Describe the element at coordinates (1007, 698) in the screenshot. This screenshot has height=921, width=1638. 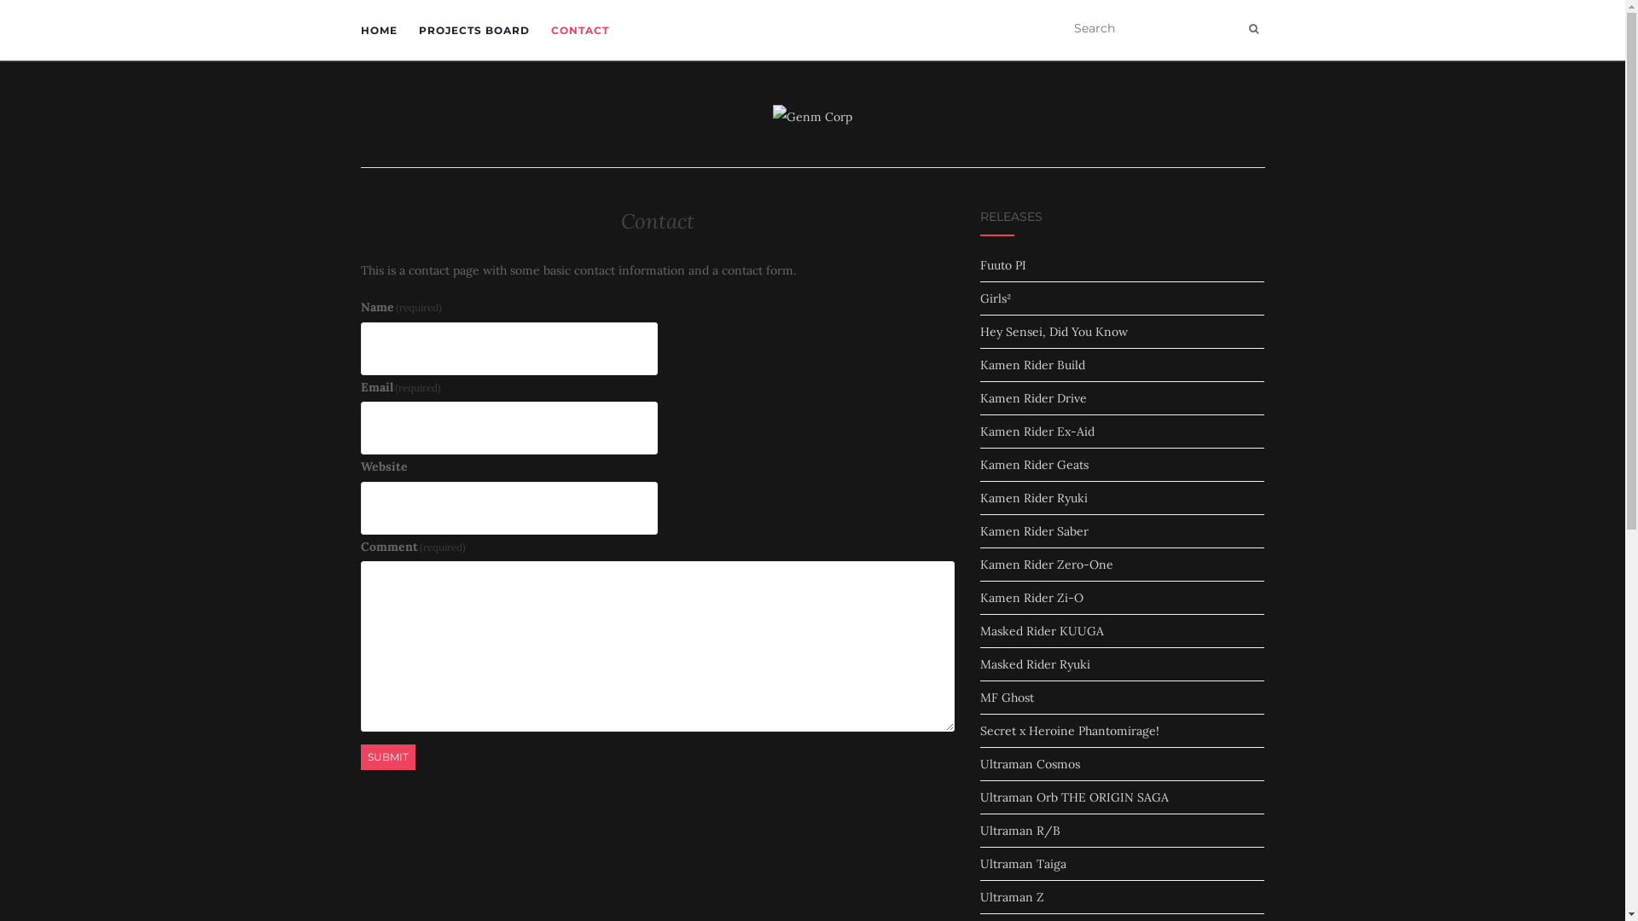
I see `MF Ghost` at that location.